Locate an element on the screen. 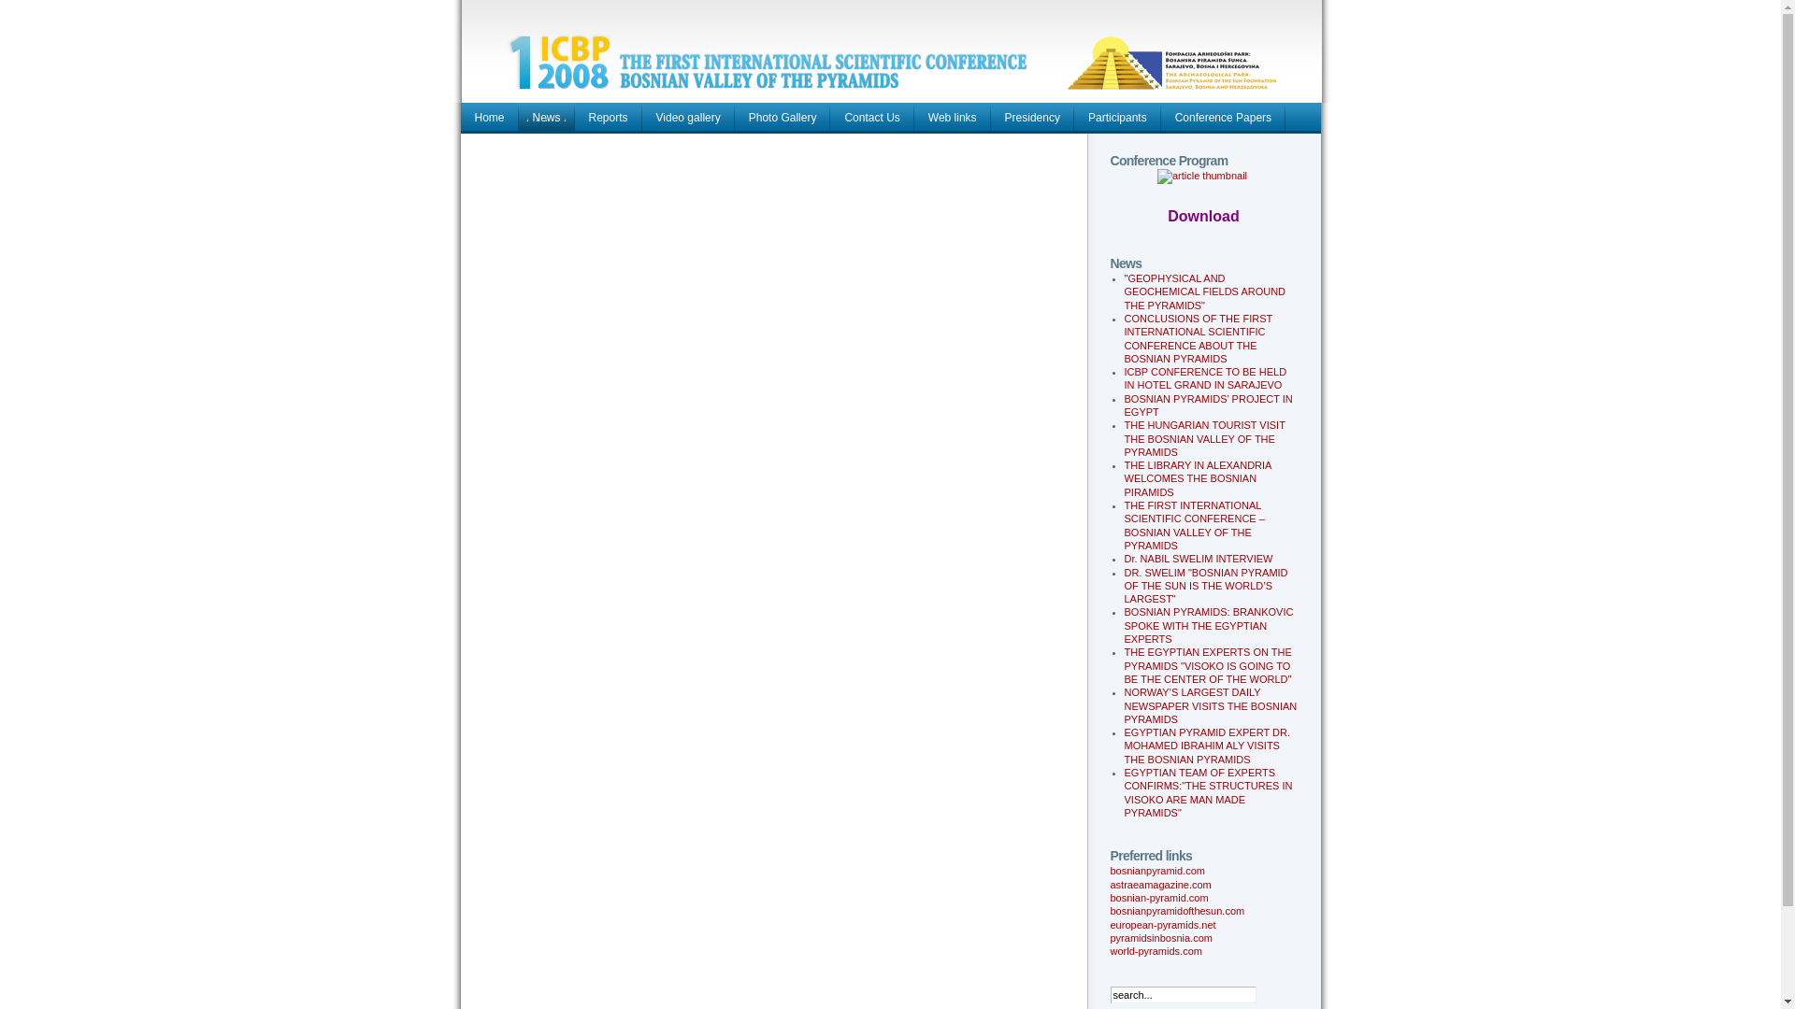 The width and height of the screenshot is (1795, 1009). Conference Papers is located at coordinates (1223, 118).